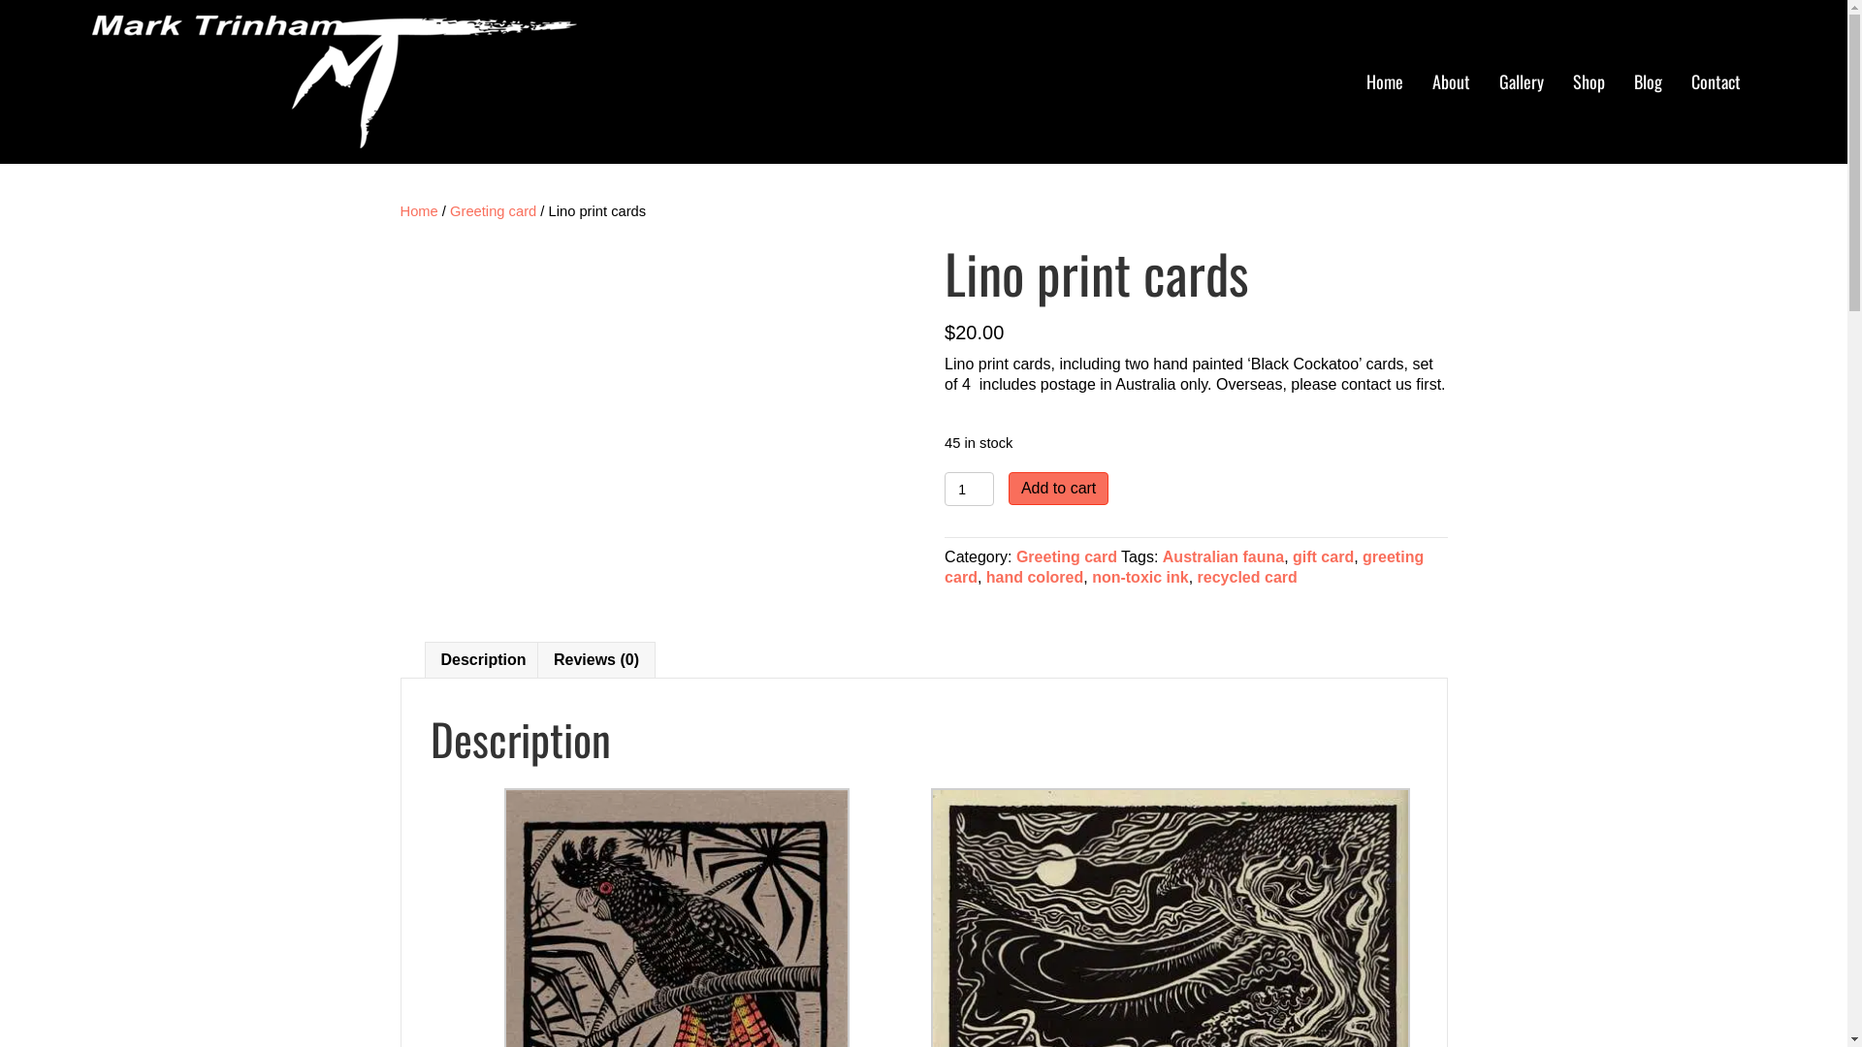  Describe the element at coordinates (1451, 81) in the screenshot. I see `About` at that location.